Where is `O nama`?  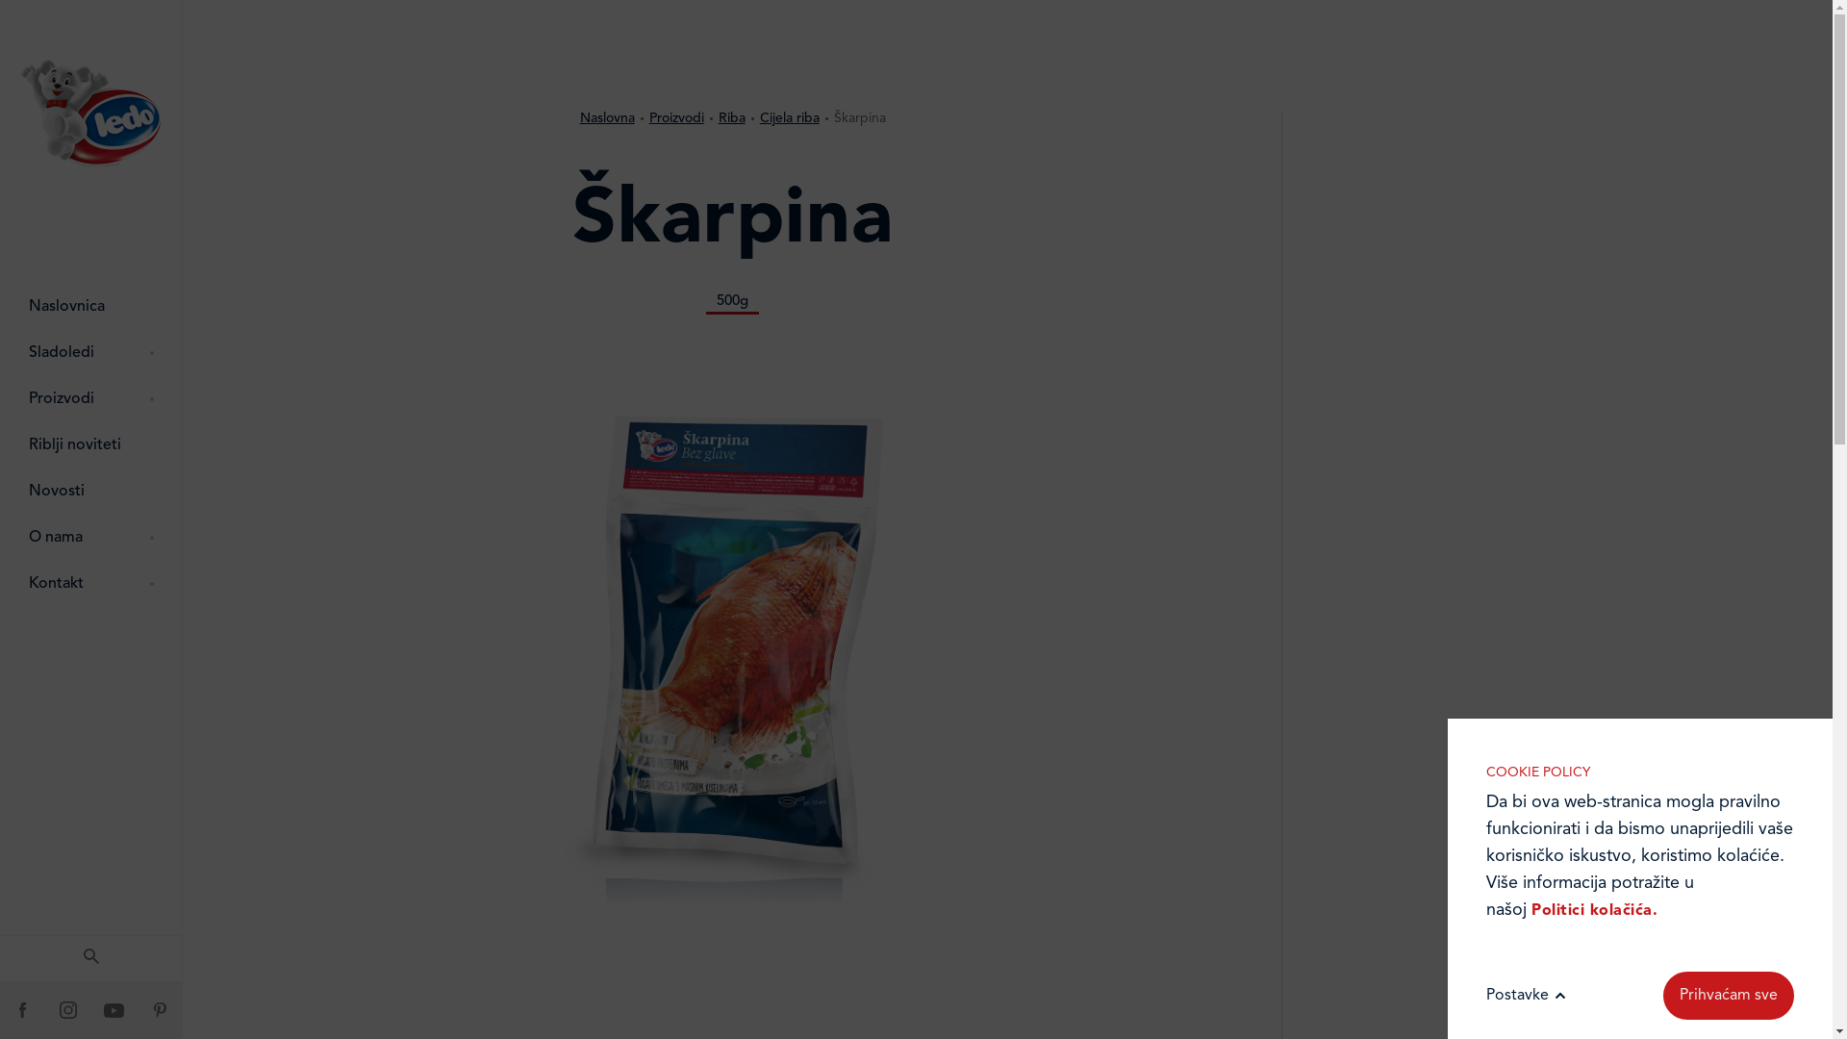 O nama is located at coordinates (91, 538).